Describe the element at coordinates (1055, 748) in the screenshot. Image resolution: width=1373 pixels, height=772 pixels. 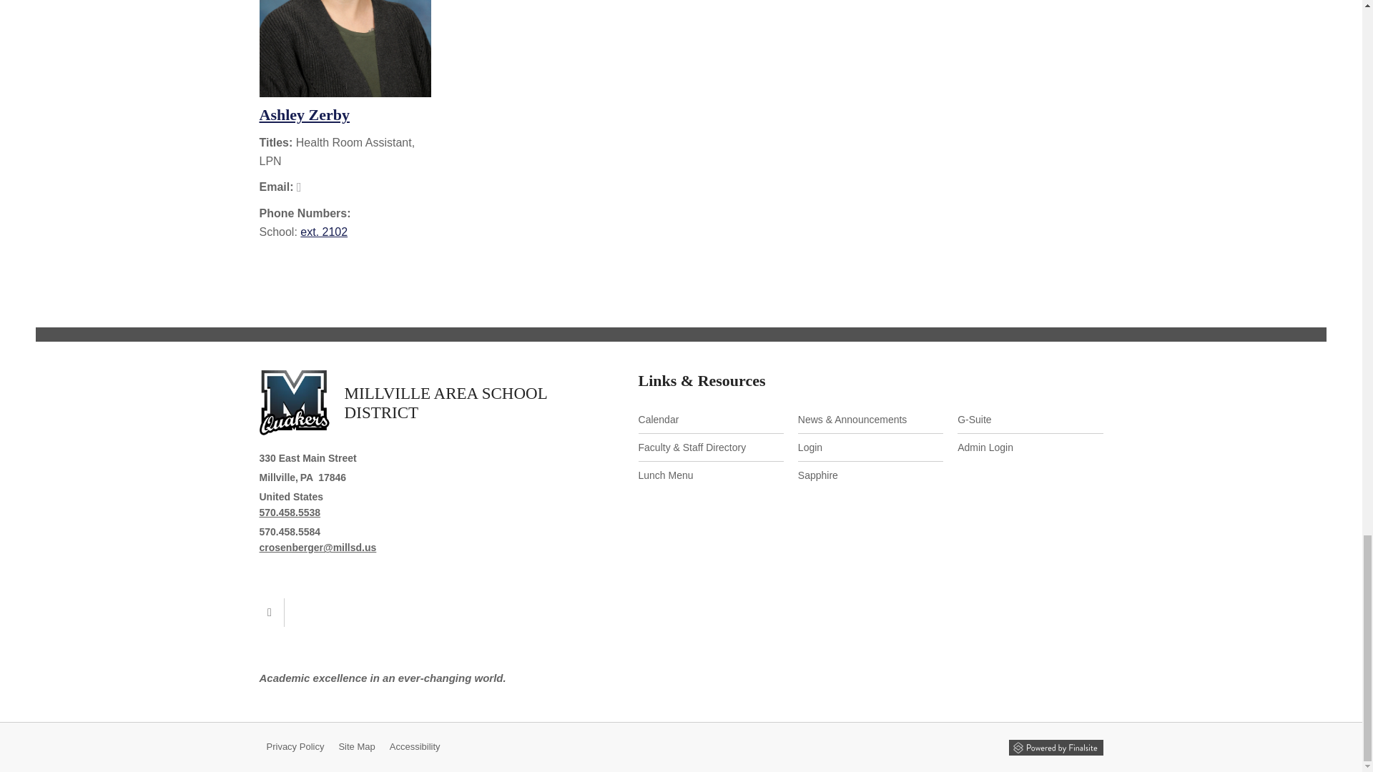
I see `Powered by Finalsite opens in a new window` at that location.